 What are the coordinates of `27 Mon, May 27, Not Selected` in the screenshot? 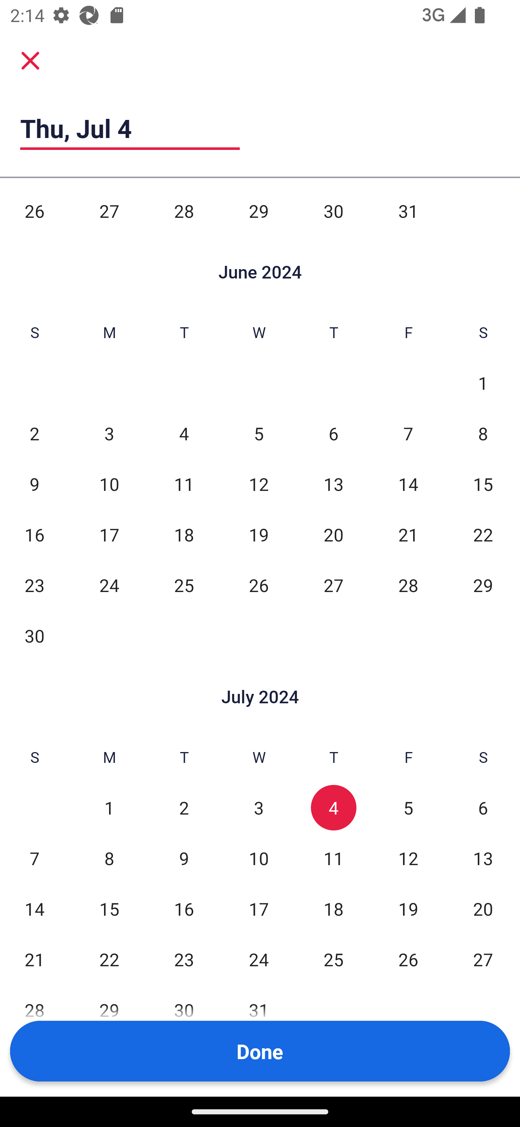 It's located at (109, 211).